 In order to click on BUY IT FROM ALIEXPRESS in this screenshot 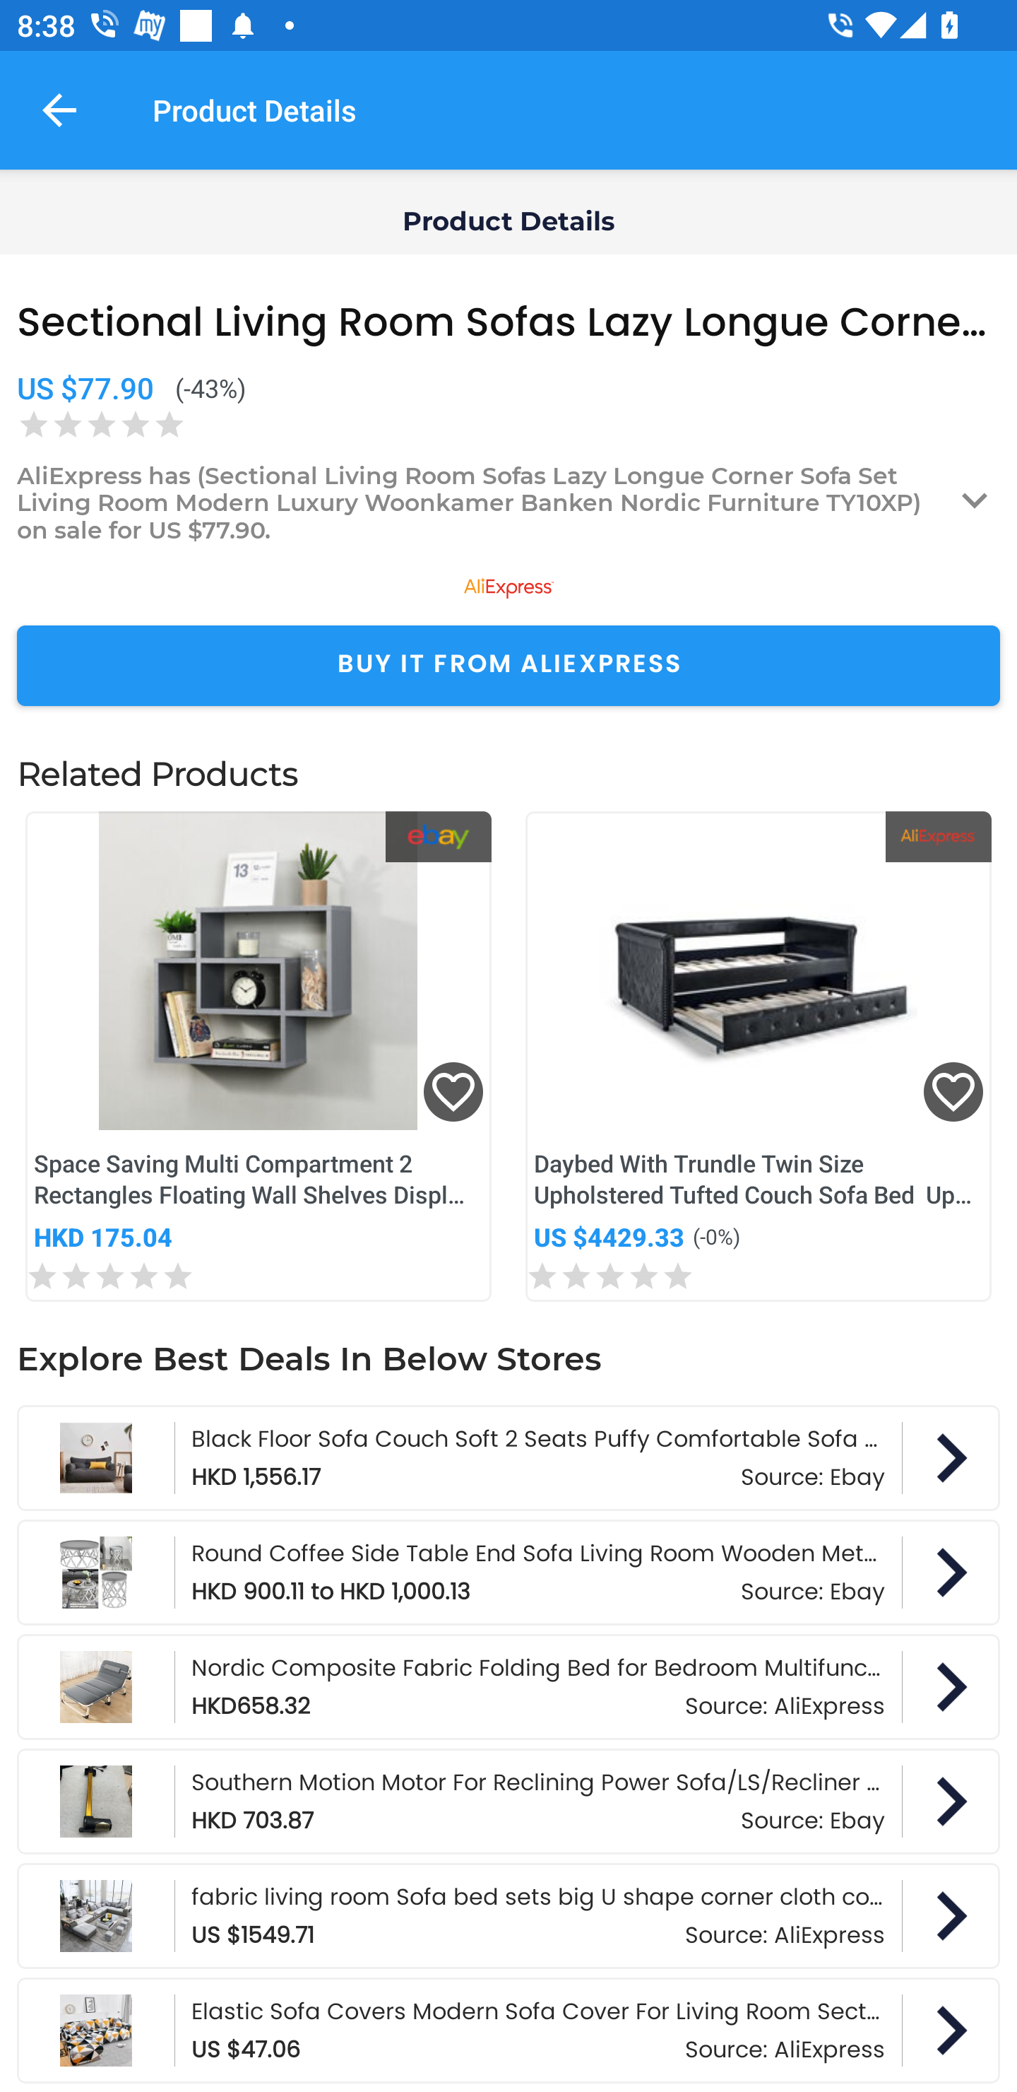, I will do `click(509, 666)`.